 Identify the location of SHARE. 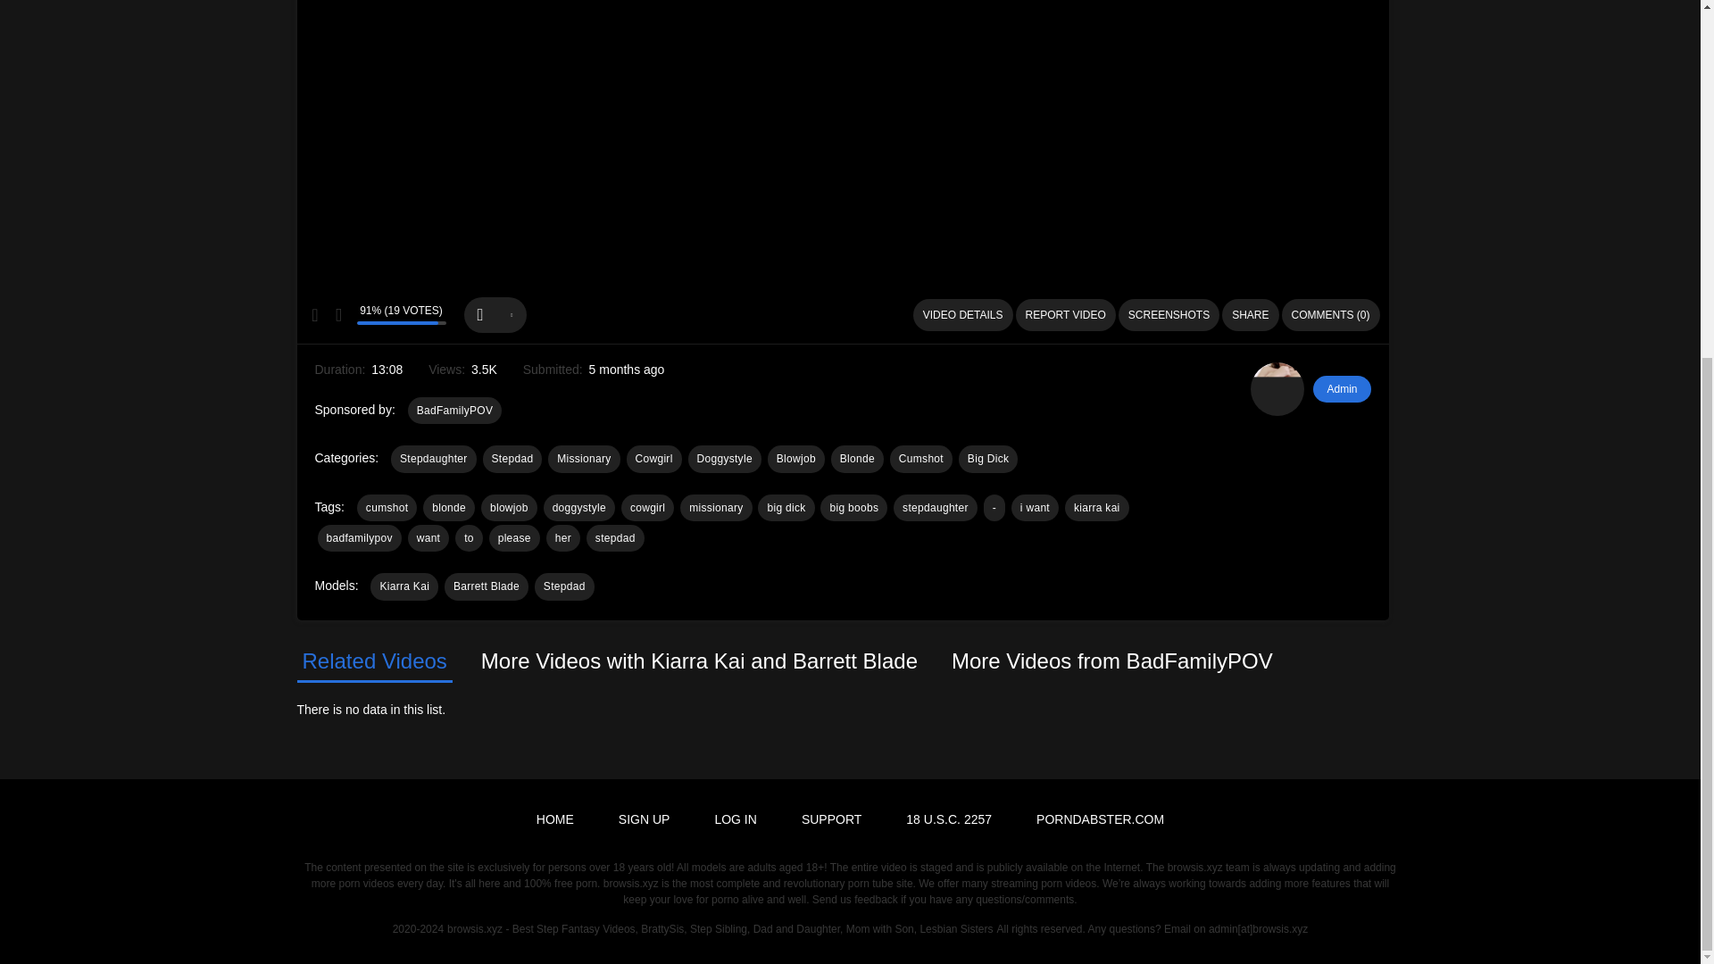
(1250, 314).